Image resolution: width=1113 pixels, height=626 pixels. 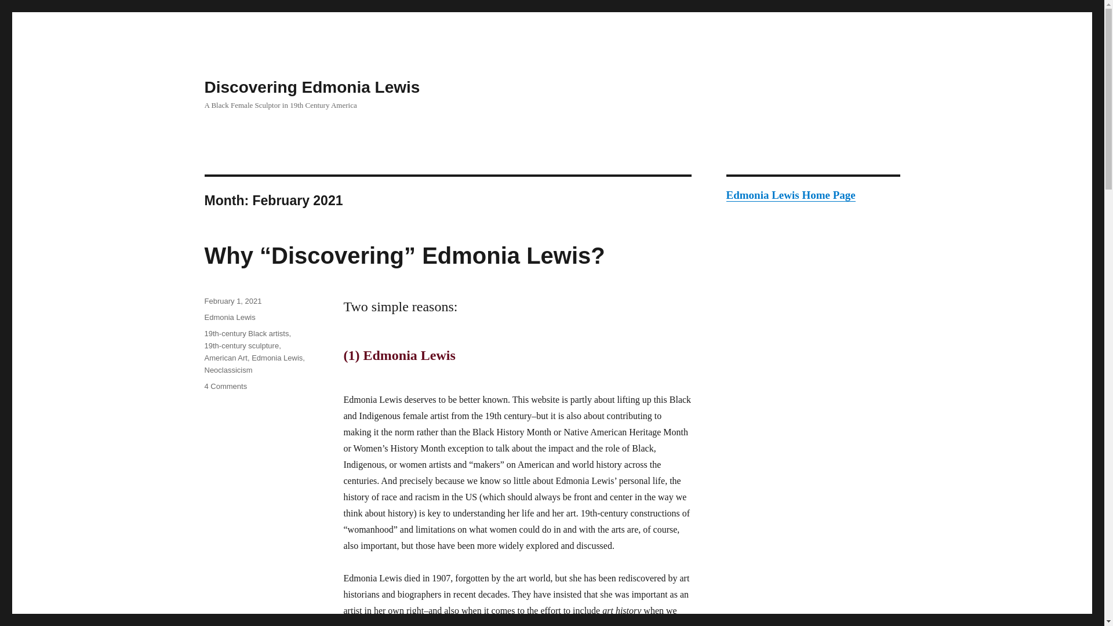 I want to click on 19th-century sculpture, so click(x=241, y=345).